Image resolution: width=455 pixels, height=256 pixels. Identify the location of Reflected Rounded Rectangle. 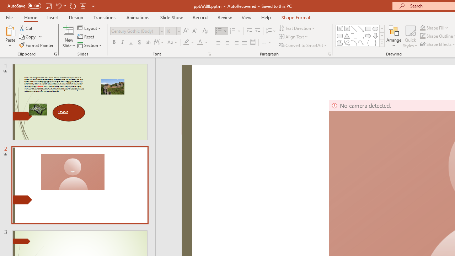
(255, 36).